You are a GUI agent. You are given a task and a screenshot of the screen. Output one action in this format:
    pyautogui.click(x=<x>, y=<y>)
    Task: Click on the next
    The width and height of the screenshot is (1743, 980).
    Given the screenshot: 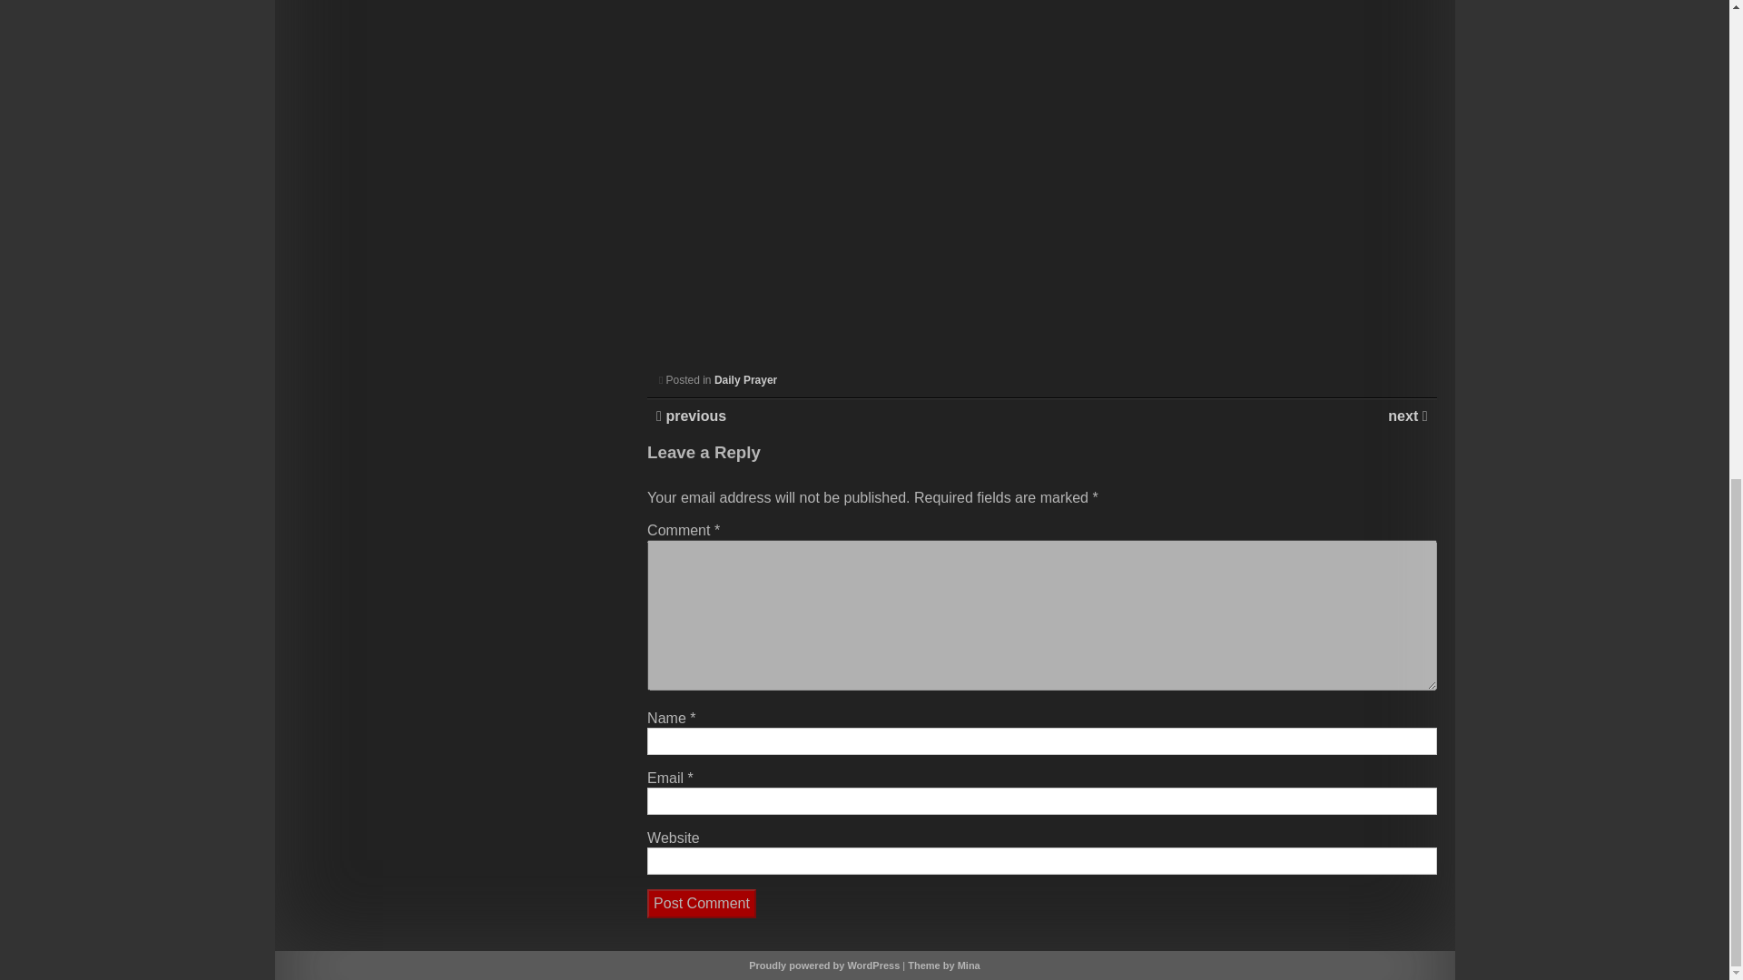 What is the action you would take?
    pyautogui.click(x=1404, y=416)
    